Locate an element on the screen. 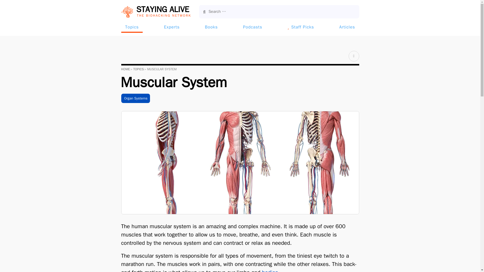 This screenshot has height=272, width=484. Articles is located at coordinates (347, 27).